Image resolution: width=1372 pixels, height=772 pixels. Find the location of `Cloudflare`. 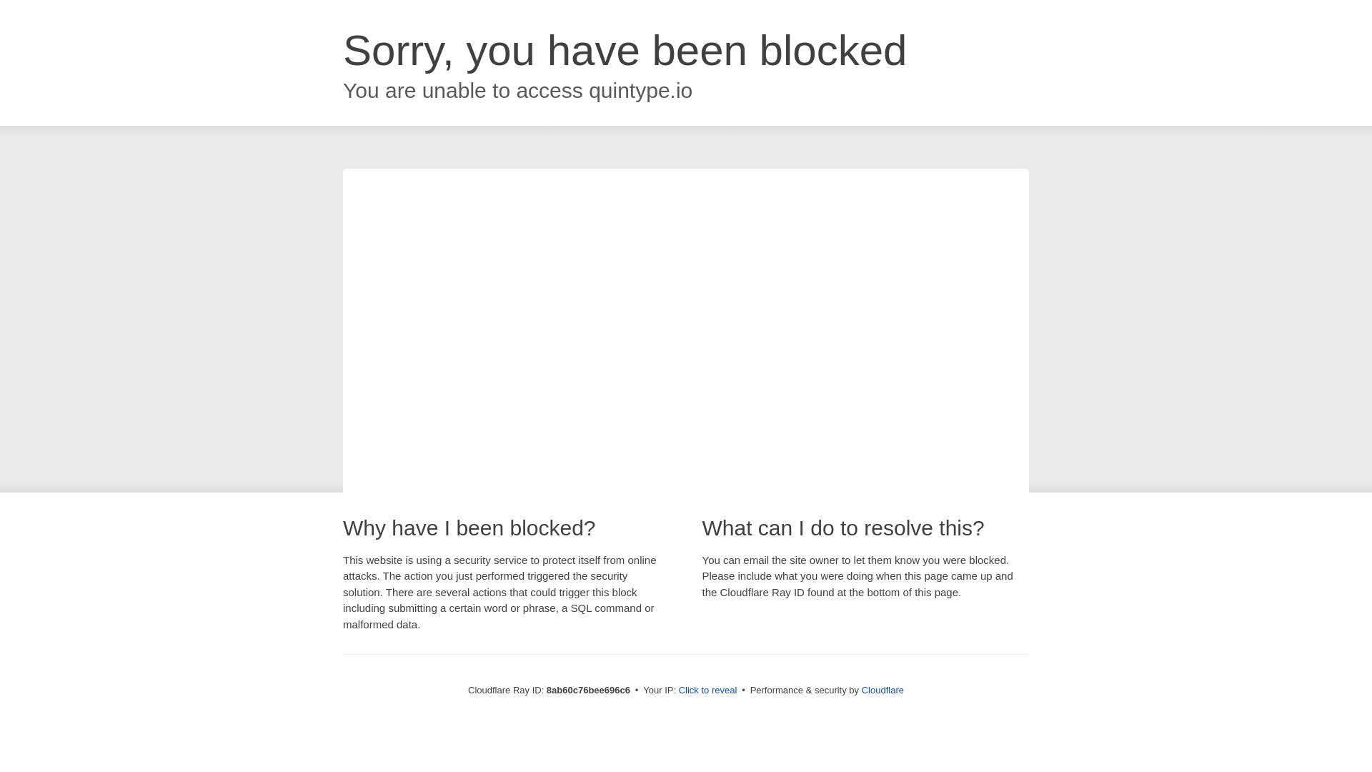

Cloudflare is located at coordinates (883, 690).